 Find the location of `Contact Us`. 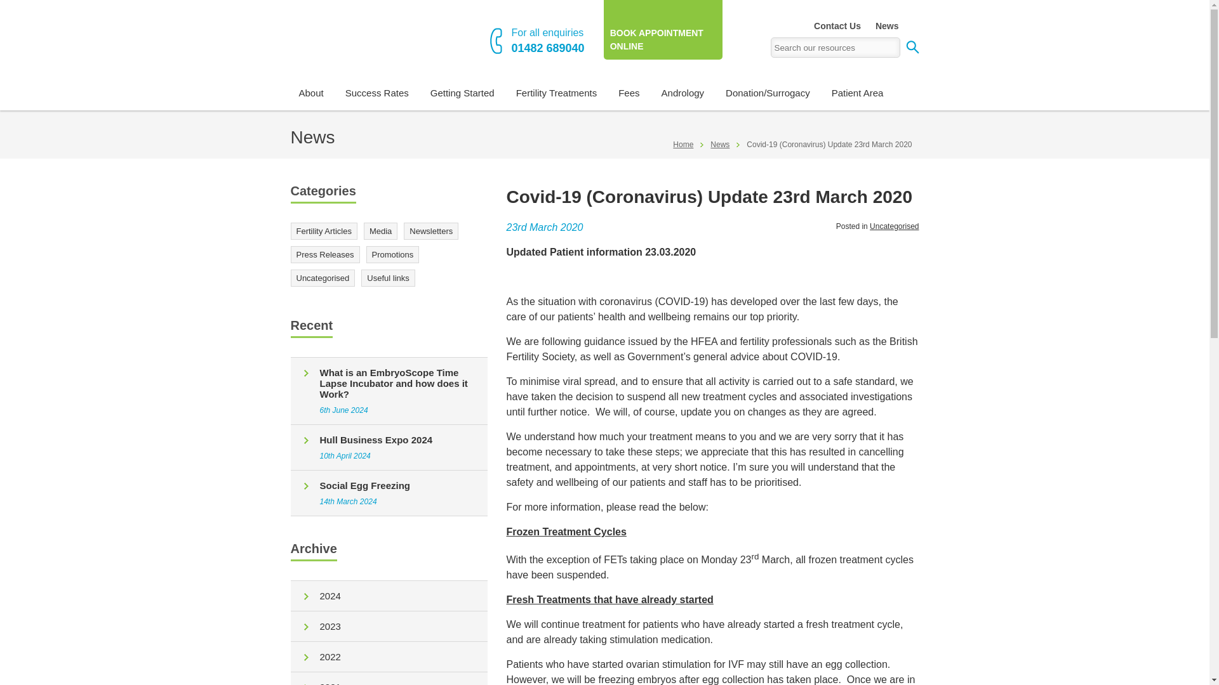

Contact Us is located at coordinates (837, 26).